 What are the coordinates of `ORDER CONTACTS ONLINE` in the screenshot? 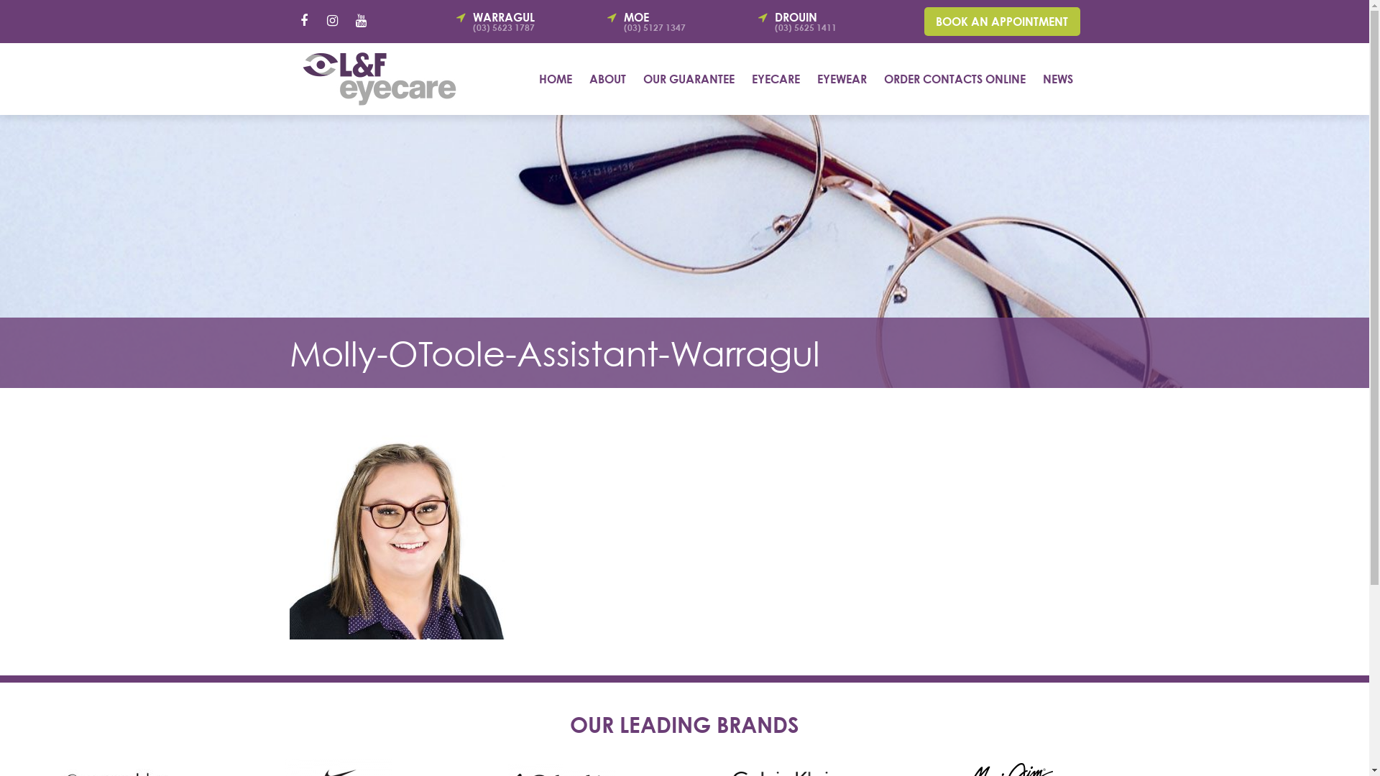 It's located at (954, 79).